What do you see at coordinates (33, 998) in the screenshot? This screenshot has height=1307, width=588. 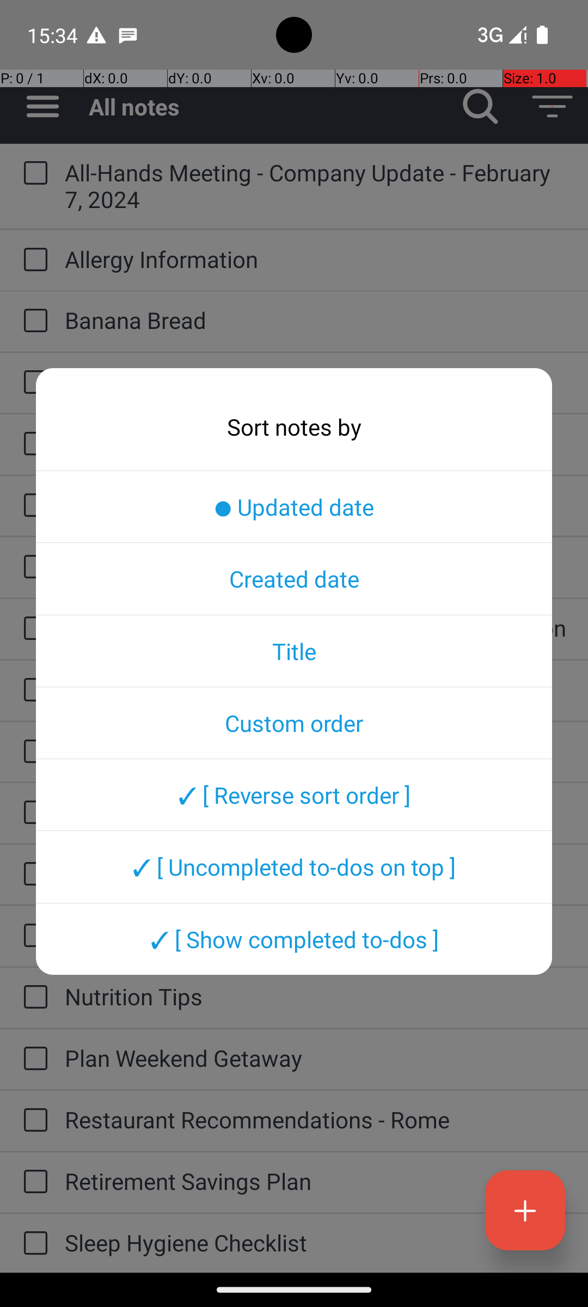 I see `to-do: Nutrition Tips` at bounding box center [33, 998].